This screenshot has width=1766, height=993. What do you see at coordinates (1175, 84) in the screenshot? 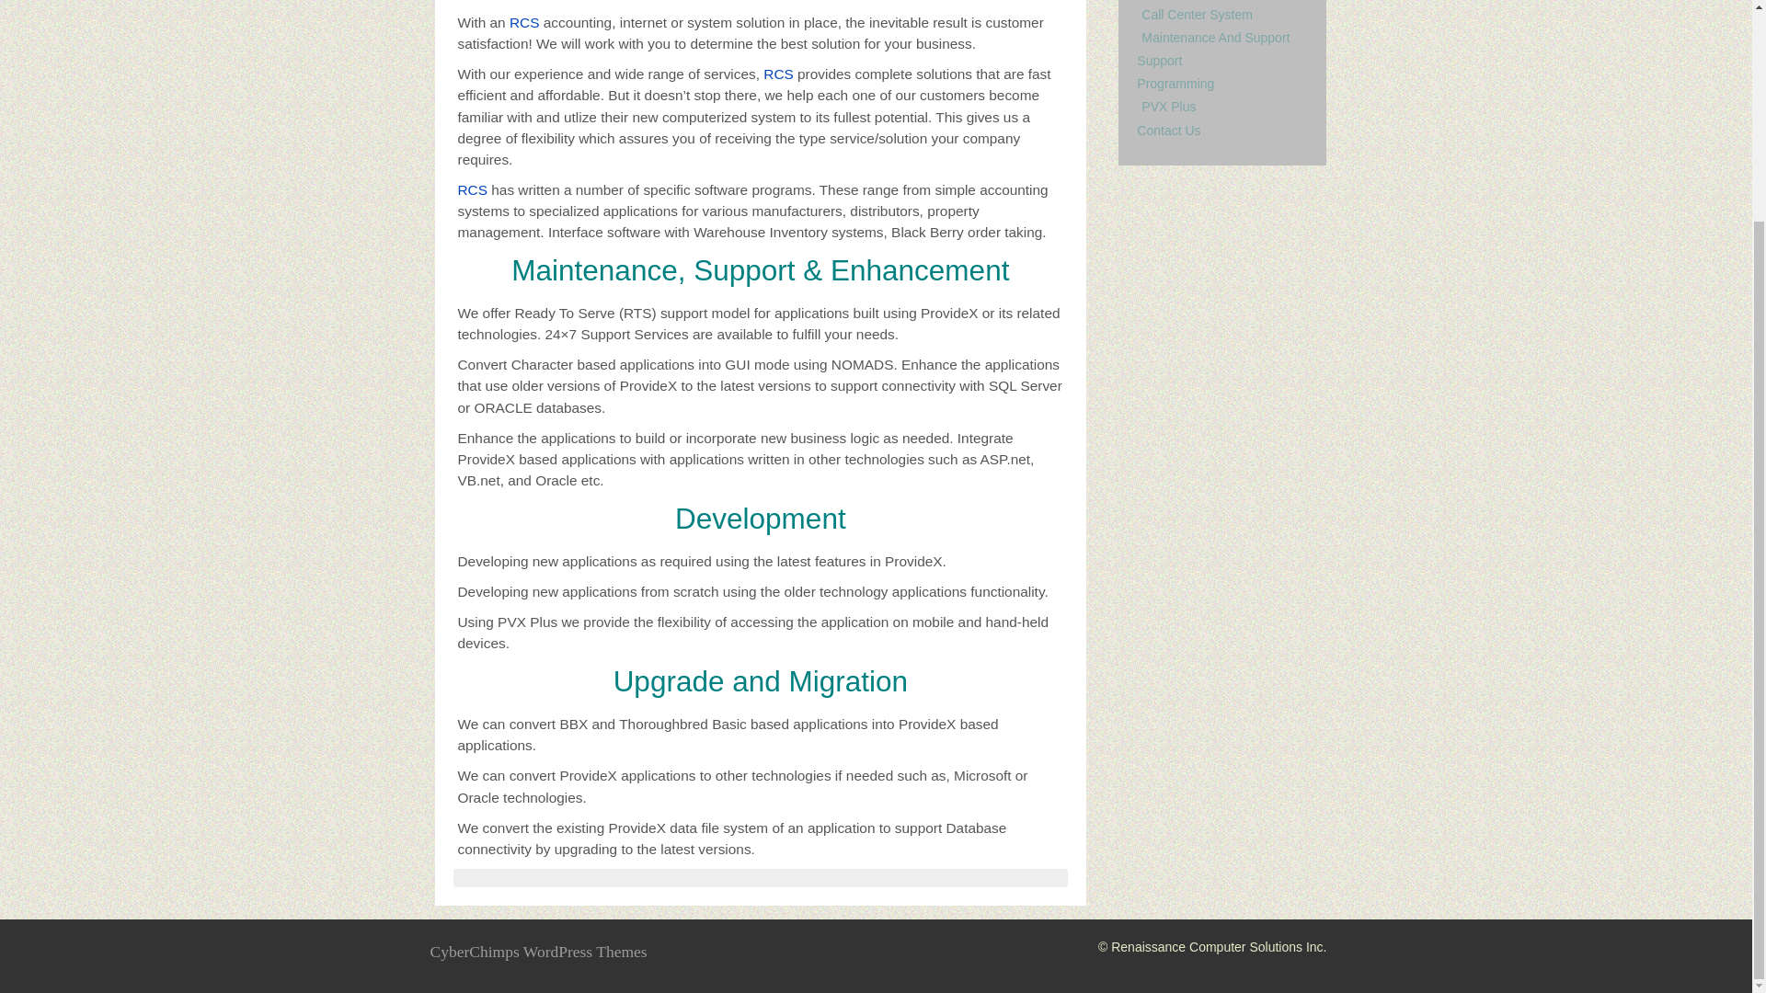
I see `Programming` at bounding box center [1175, 84].